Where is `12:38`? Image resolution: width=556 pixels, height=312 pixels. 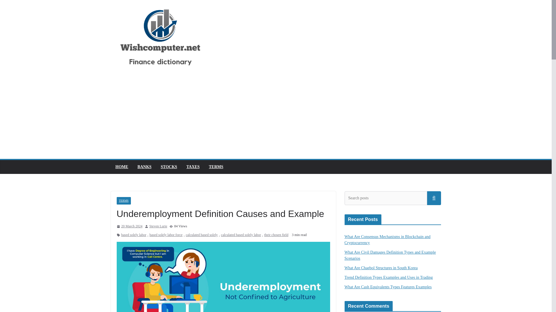 12:38 is located at coordinates (129, 226).